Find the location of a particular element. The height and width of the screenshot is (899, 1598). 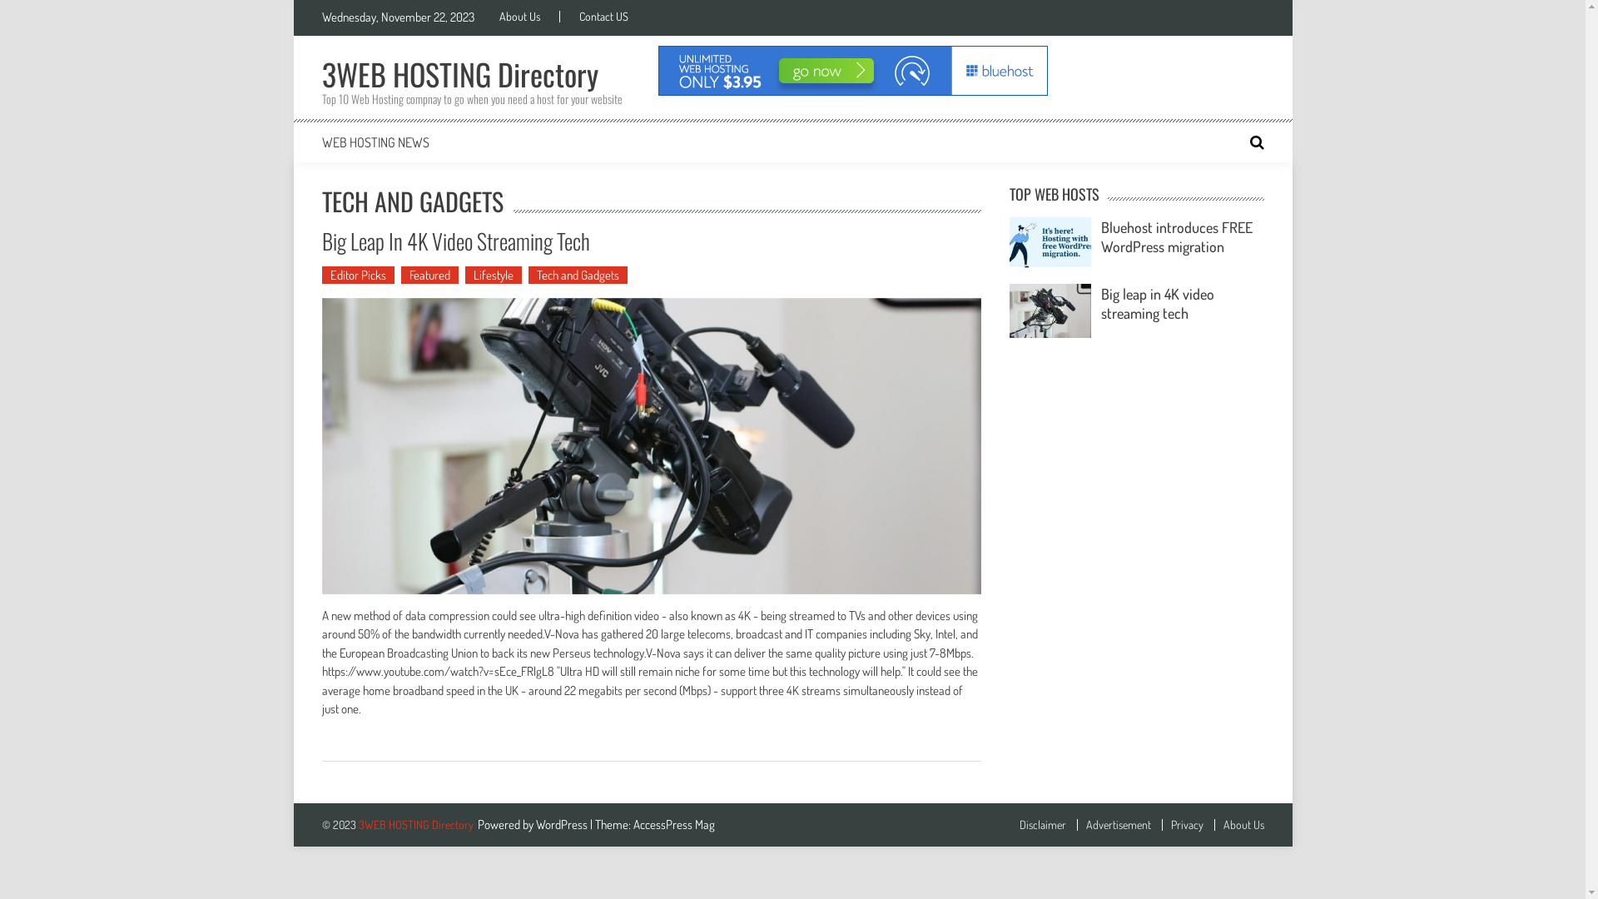

Editor Picks is located at coordinates (358, 275).